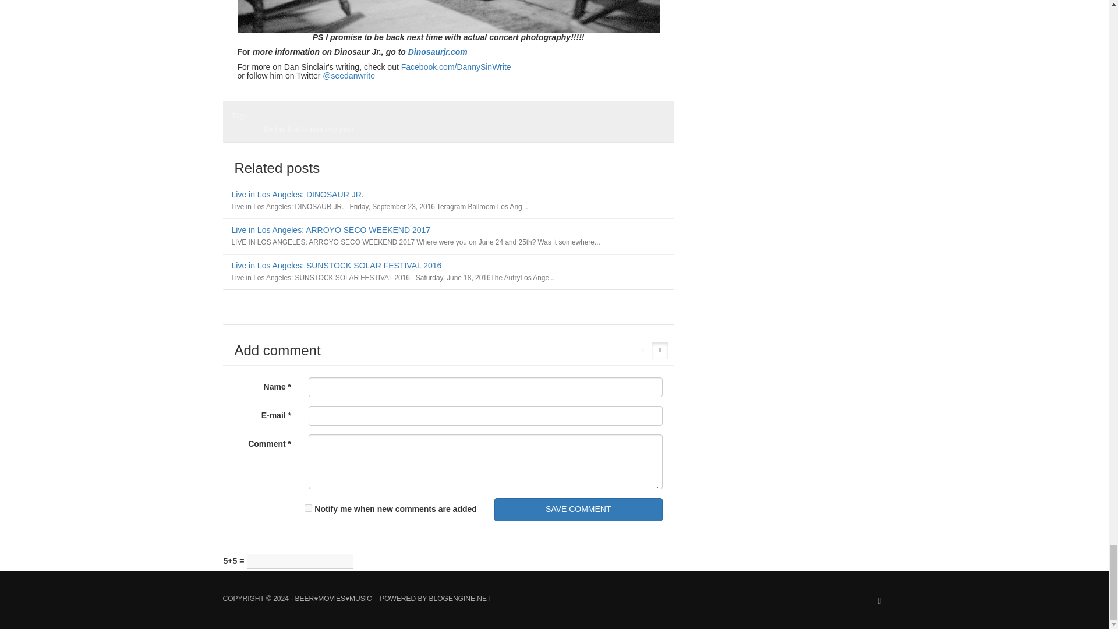  Describe the element at coordinates (246, 134) in the screenshot. I see `5` at that location.